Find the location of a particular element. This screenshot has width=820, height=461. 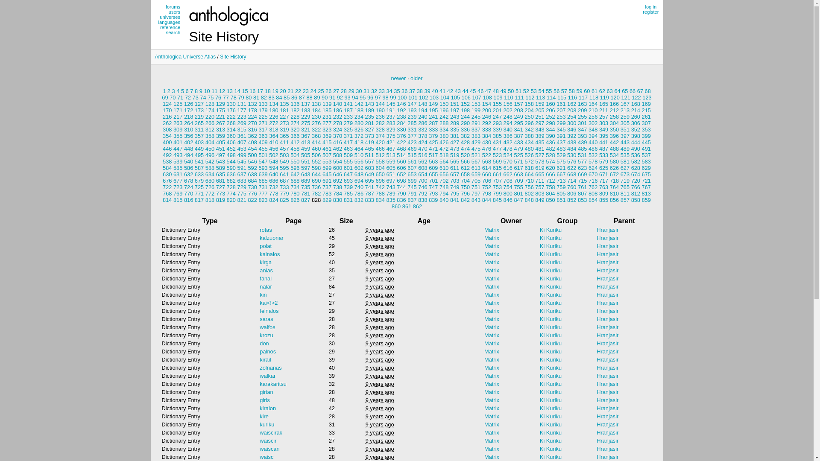

402 is located at coordinates (189, 143).